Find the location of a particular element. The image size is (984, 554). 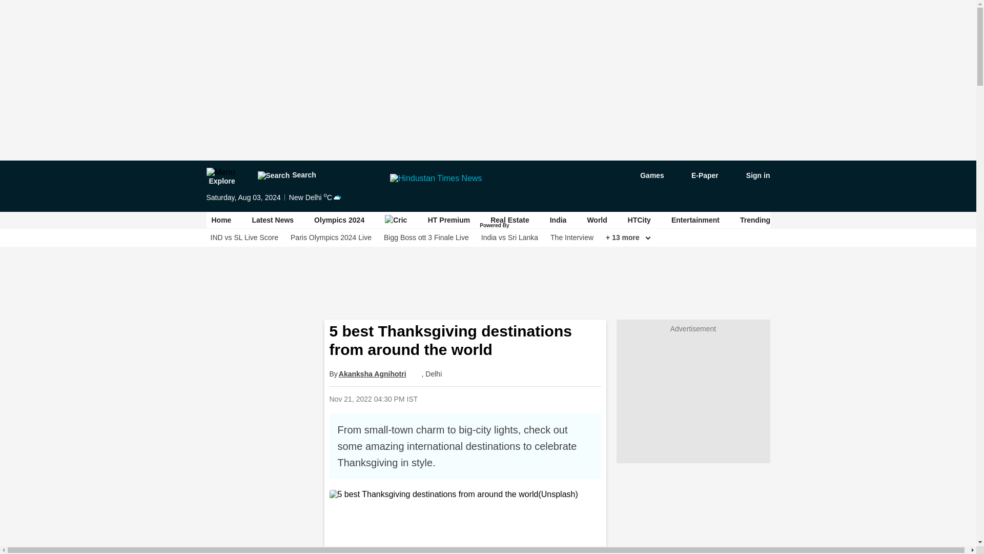

epaper is located at coordinates (699, 175).